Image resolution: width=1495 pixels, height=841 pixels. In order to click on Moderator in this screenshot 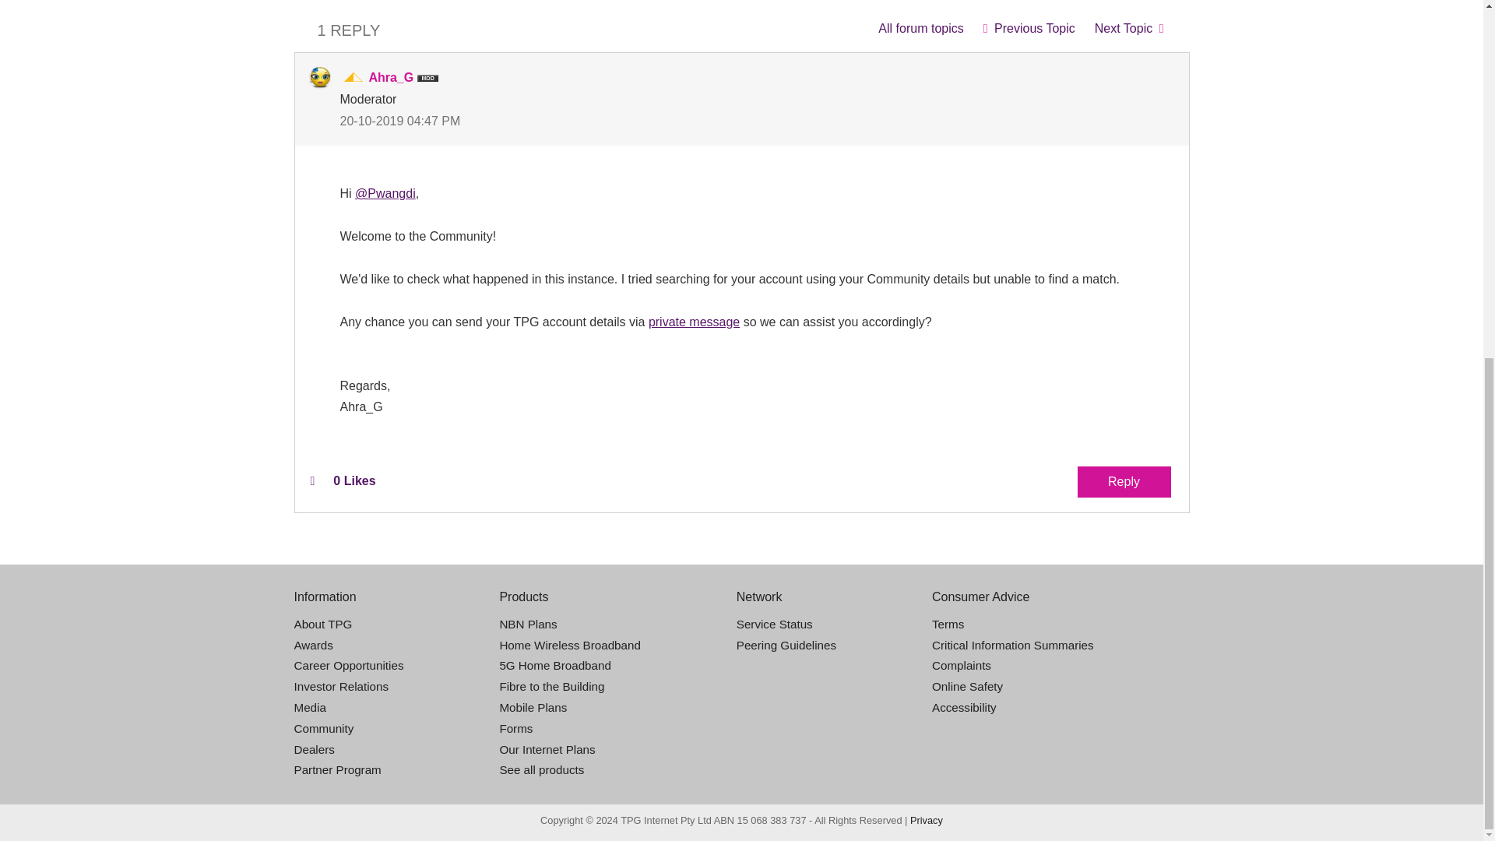, I will do `click(354, 78)`.